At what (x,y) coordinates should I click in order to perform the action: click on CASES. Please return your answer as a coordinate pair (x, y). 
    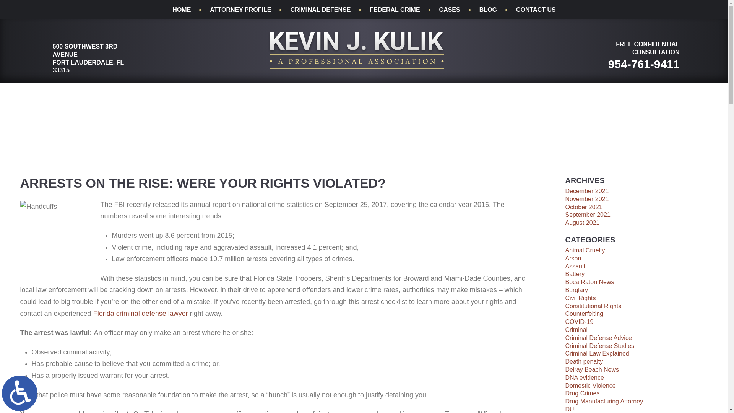
    Looking at the image, I should click on (450, 10).